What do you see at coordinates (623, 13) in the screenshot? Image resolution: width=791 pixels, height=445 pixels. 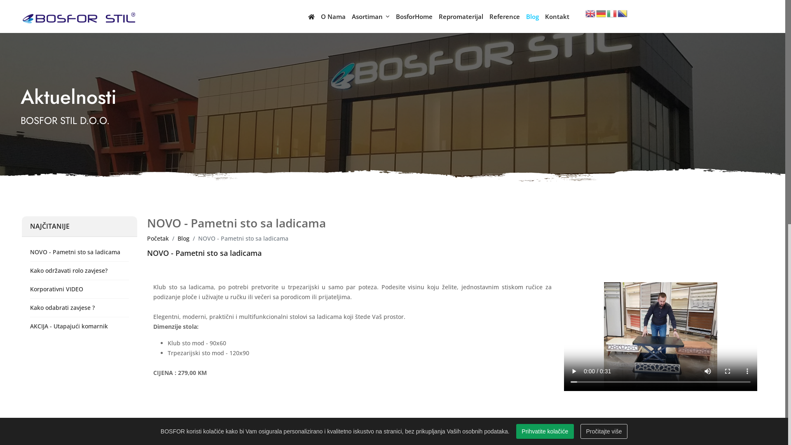 I see `Bosanski` at bounding box center [623, 13].